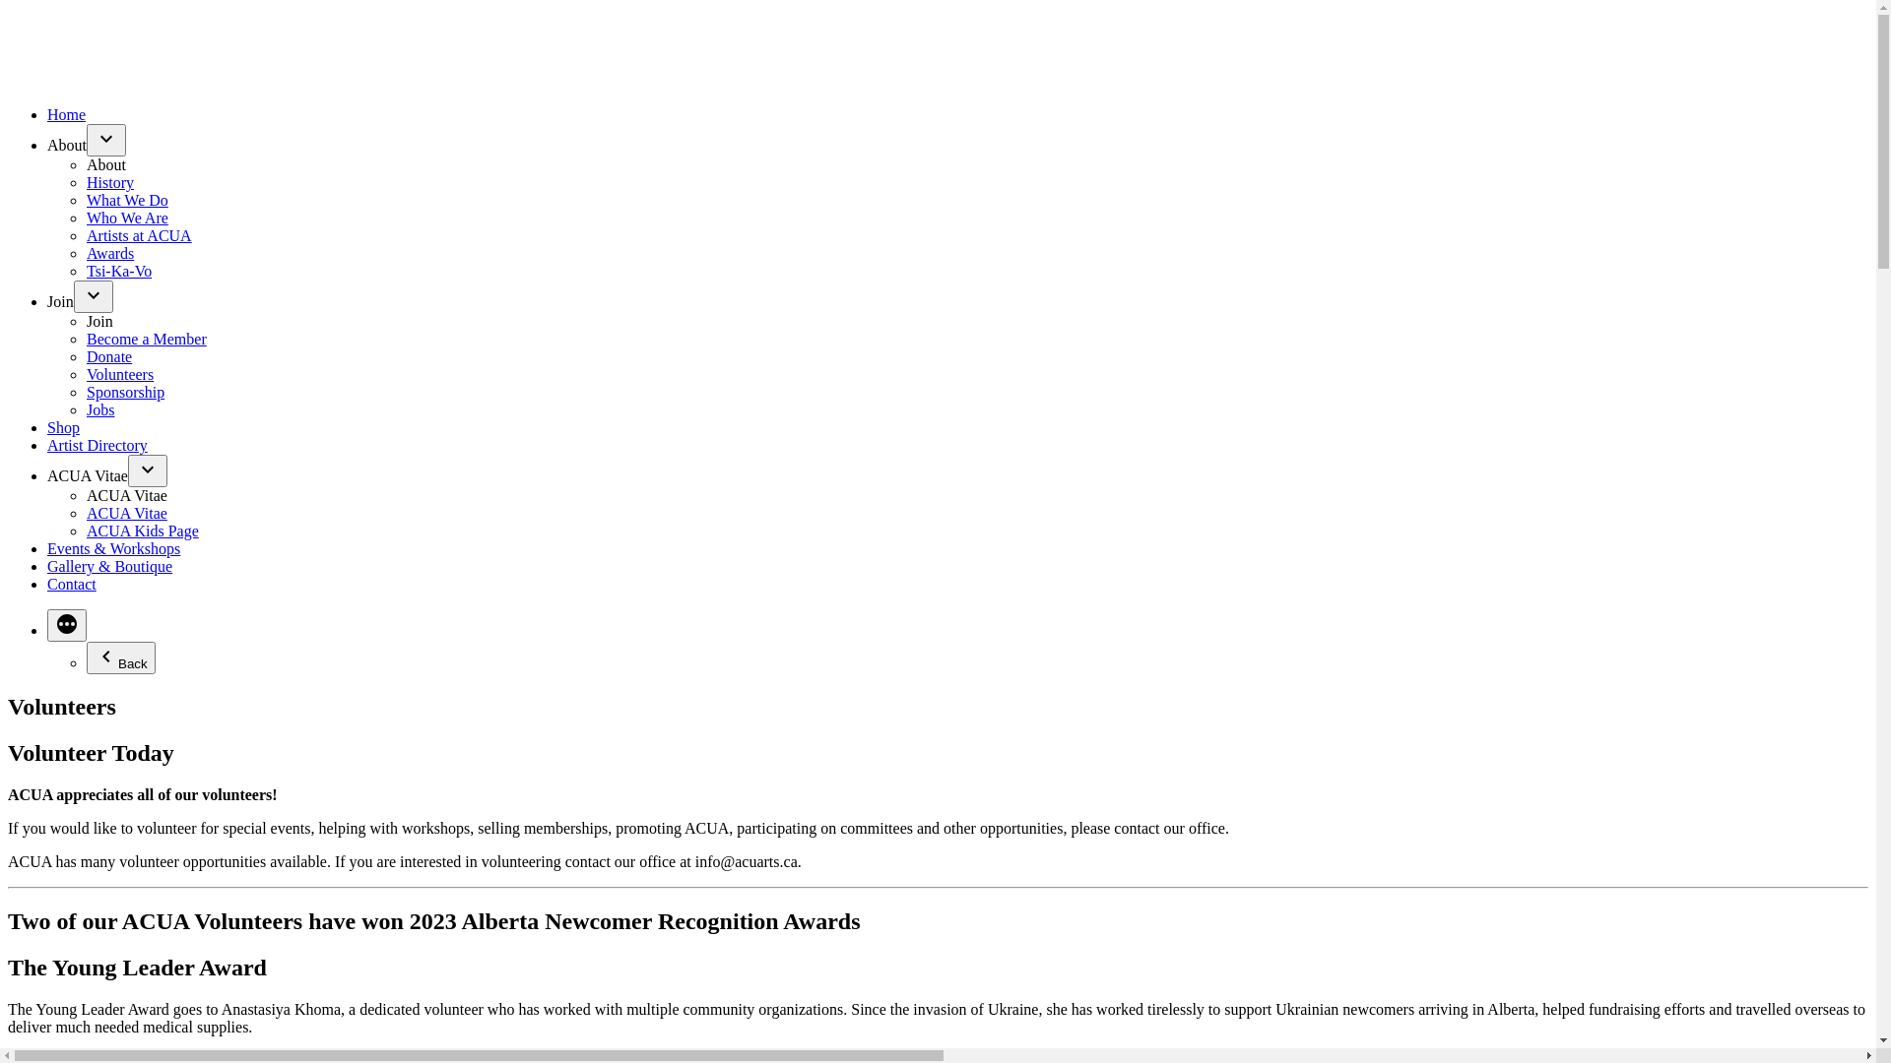 The width and height of the screenshot is (1891, 1063). What do you see at coordinates (106, 165) in the screenshot?
I see `About` at bounding box center [106, 165].